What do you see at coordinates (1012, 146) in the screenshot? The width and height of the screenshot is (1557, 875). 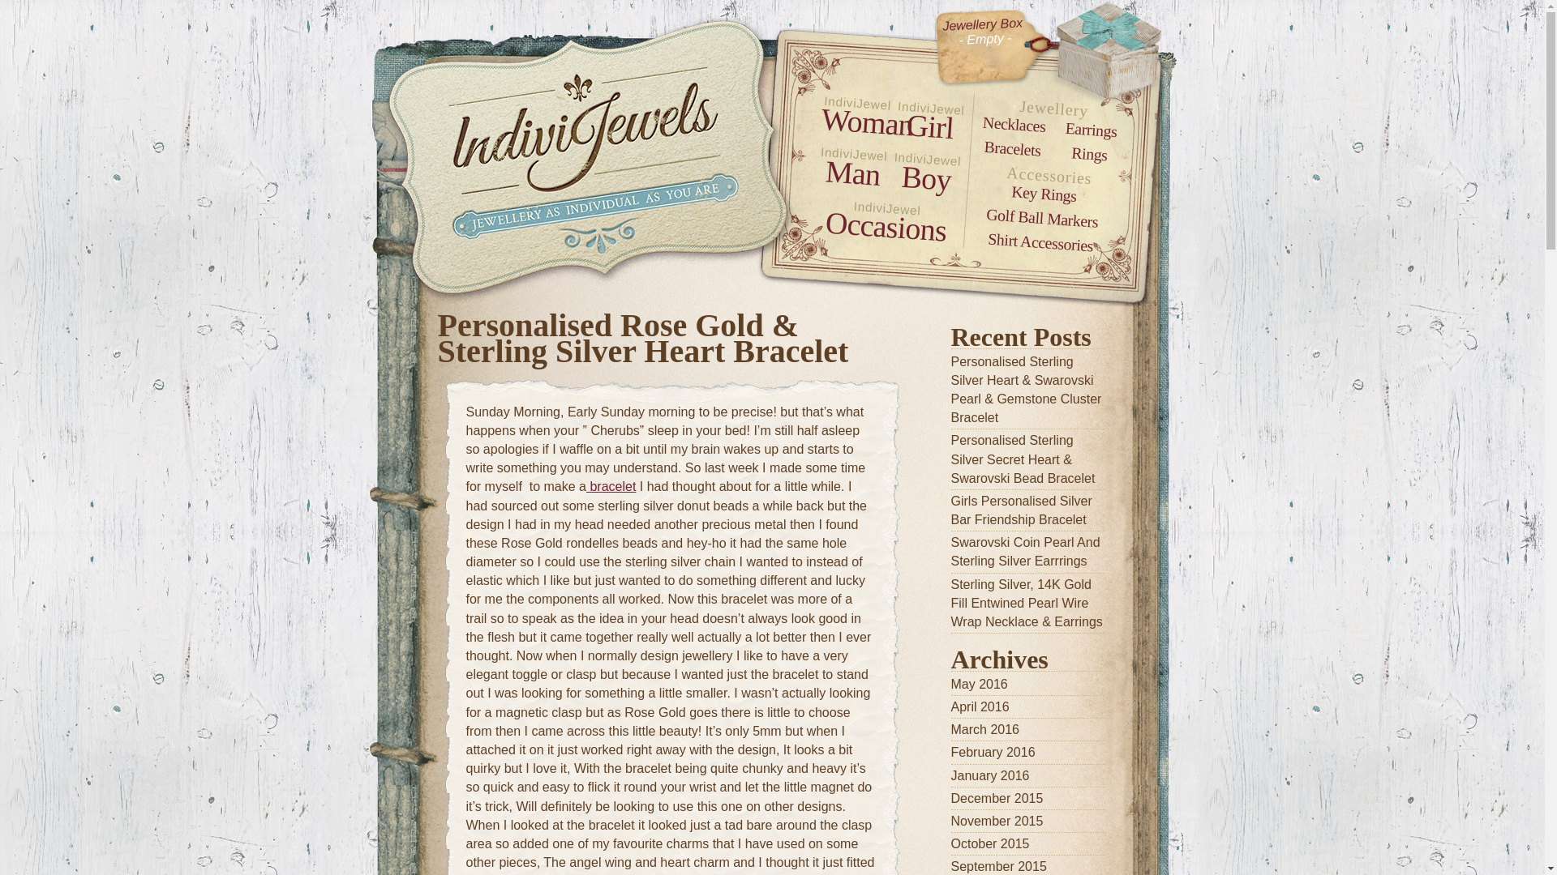 I see `Bracelets` at bounding box center [1012, 146].